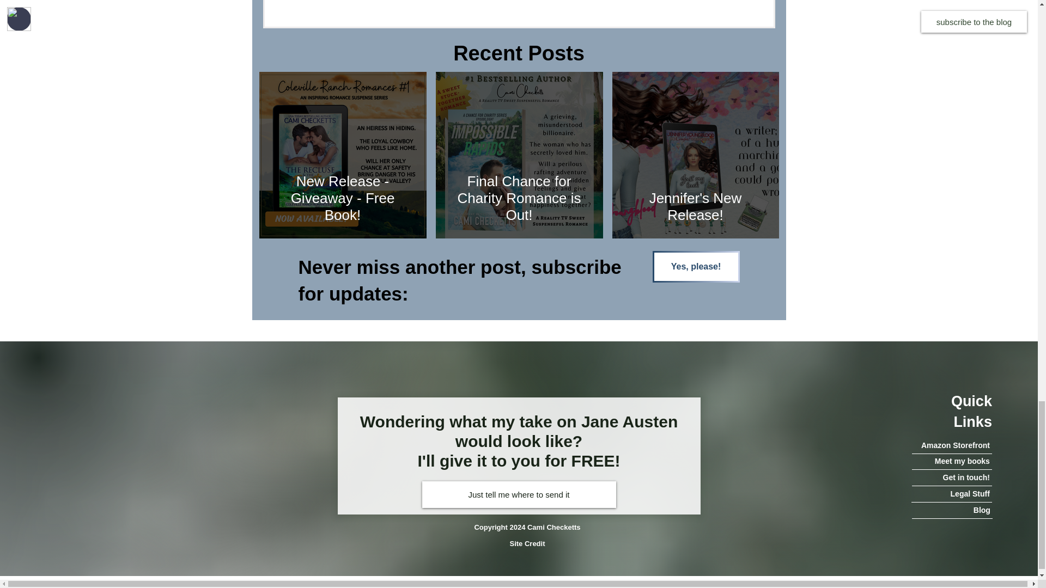 This screenshot has width=1046, height=588. I want to click on New Release - Giveaway - Free Book!, so click(343, 198).